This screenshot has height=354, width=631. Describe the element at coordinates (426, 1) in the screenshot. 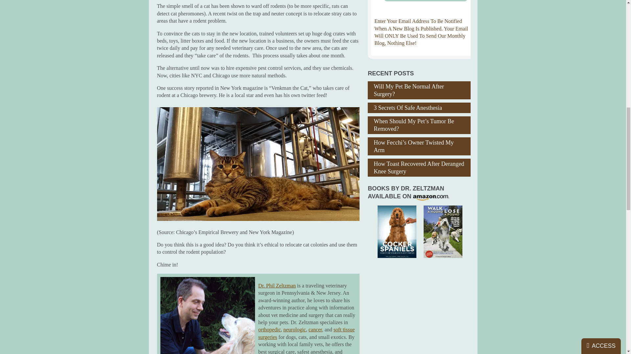

I see `Sign Up Here` at that location.